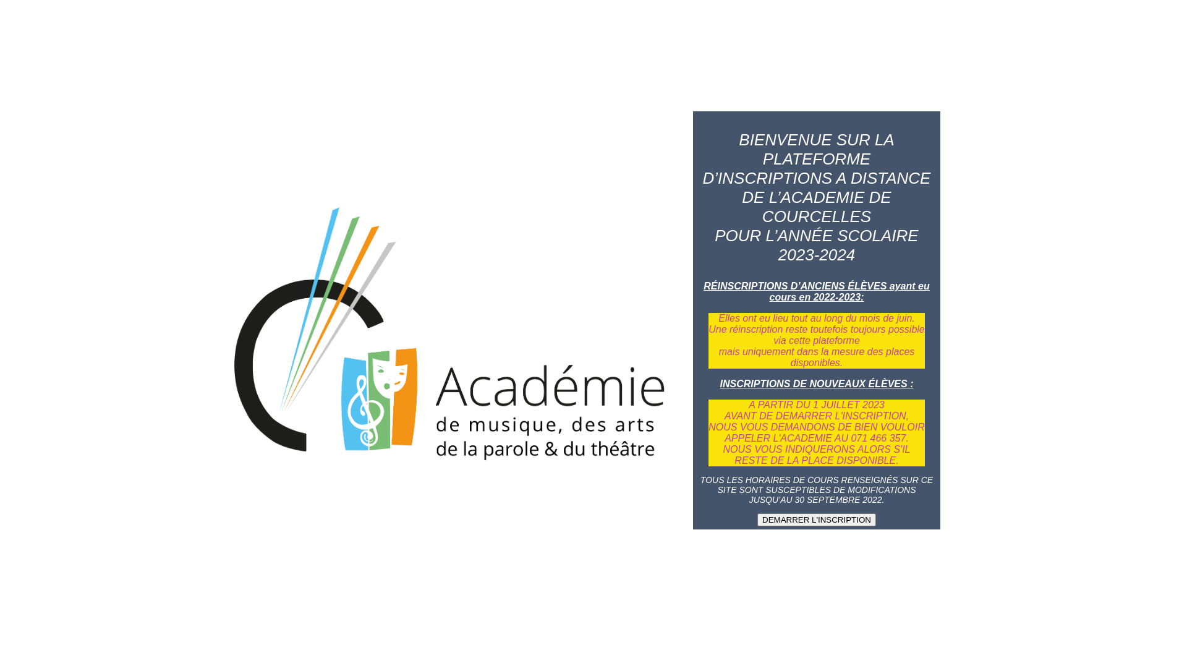 The image size is (1187, 668). I want to click on DEMARRER L'INSCRIPTION, so click(817, 520).